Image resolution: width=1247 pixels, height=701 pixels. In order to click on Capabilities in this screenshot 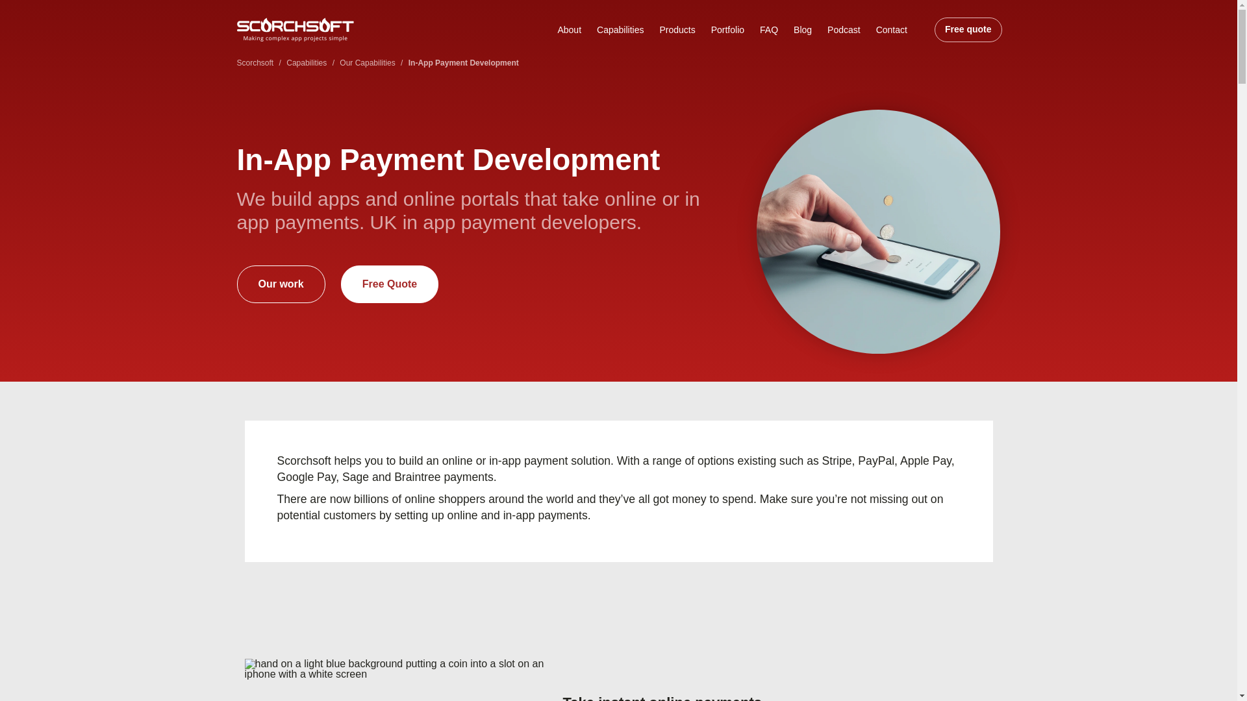, I will do `click(620, 30)`.